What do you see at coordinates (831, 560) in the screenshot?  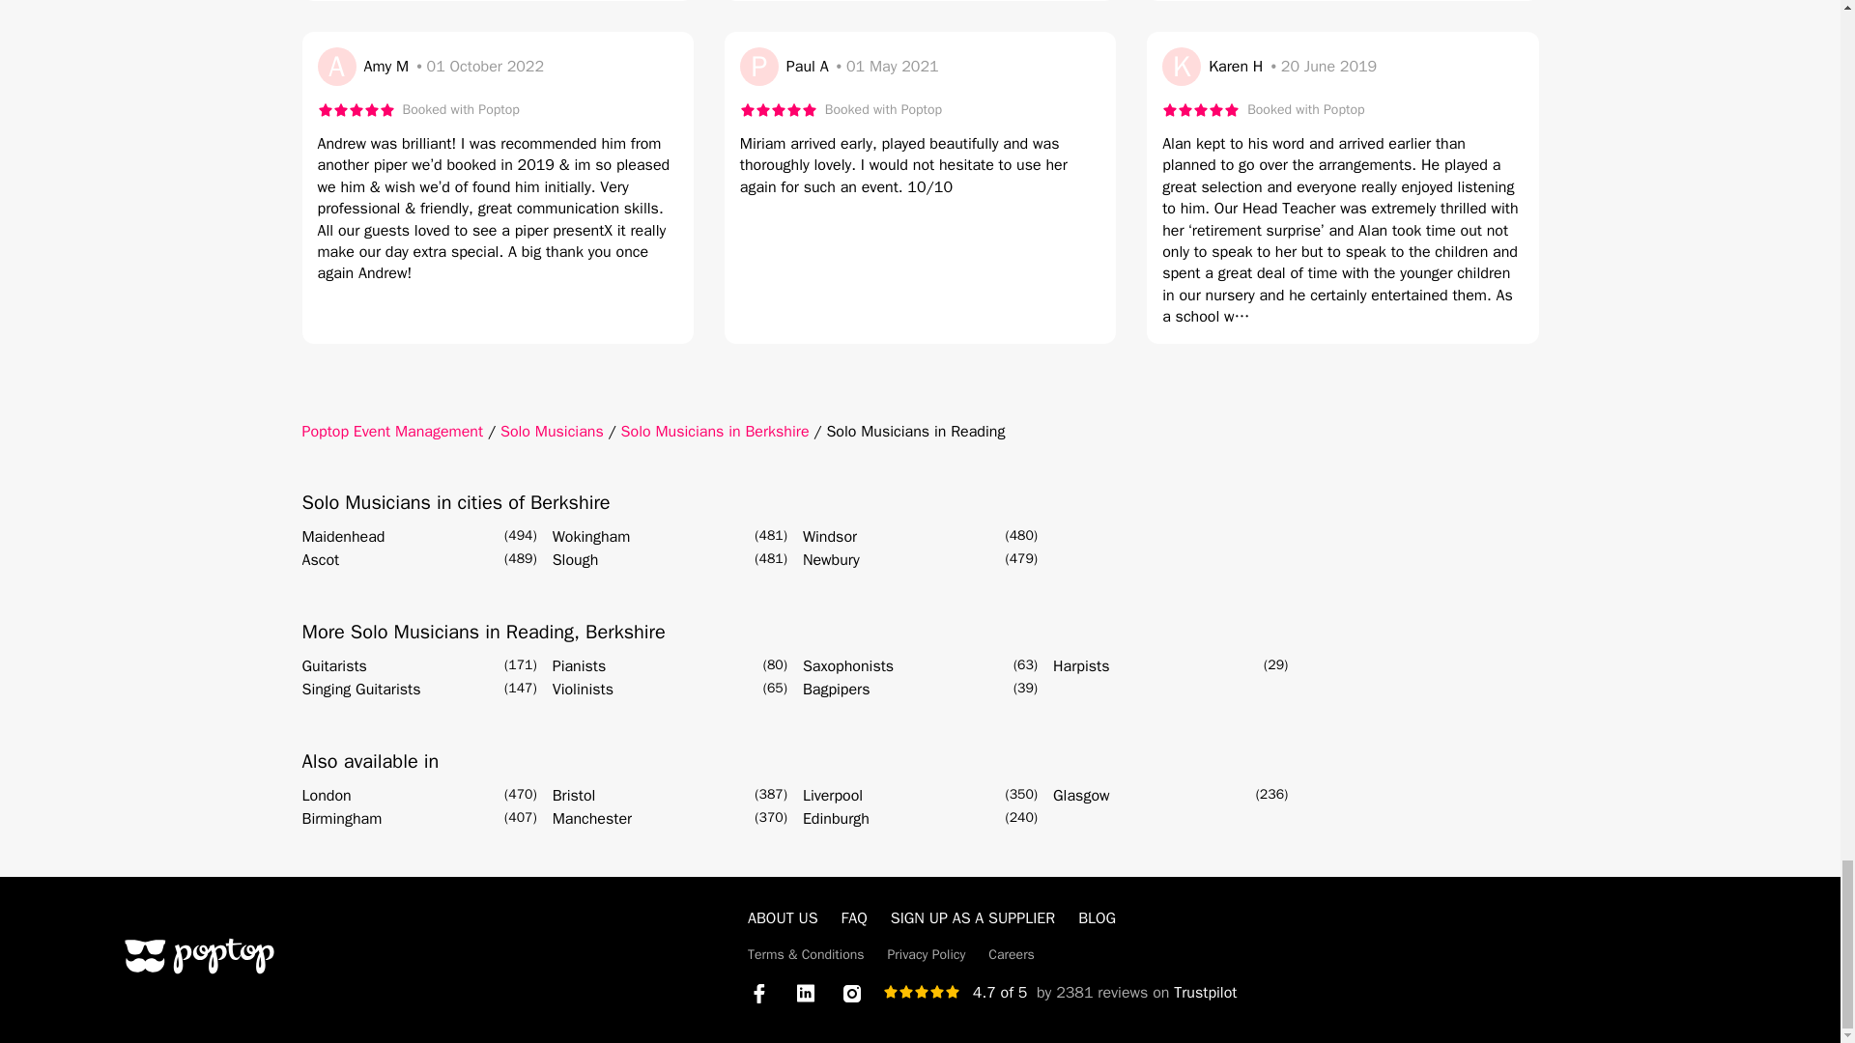 I see `Newbury` at bounding box center [831, 560].